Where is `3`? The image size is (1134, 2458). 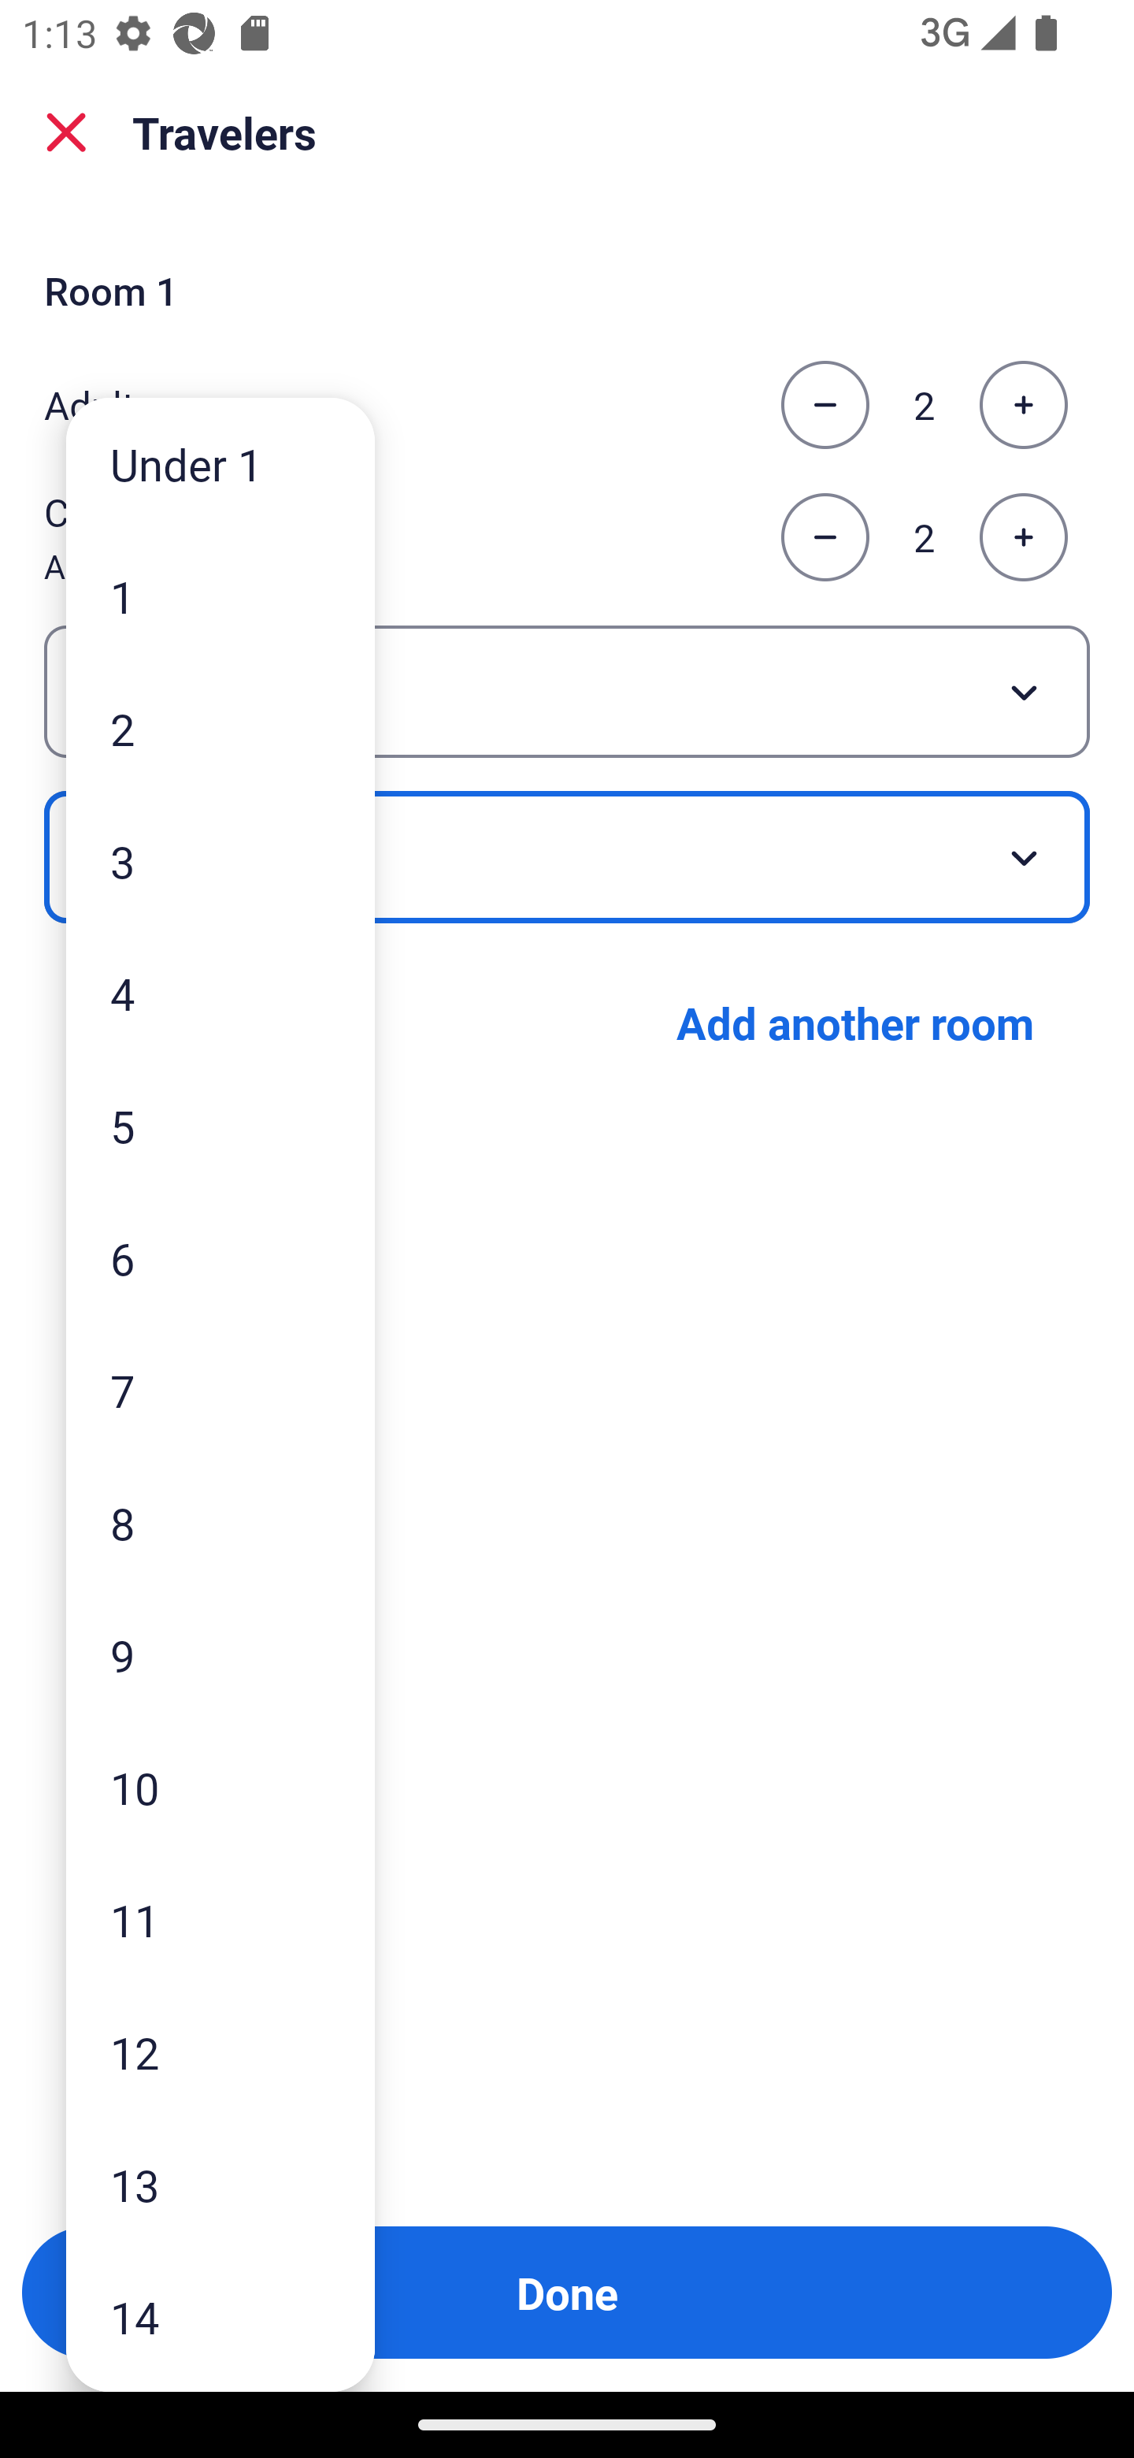 3 is located at coordinates (220, 860).